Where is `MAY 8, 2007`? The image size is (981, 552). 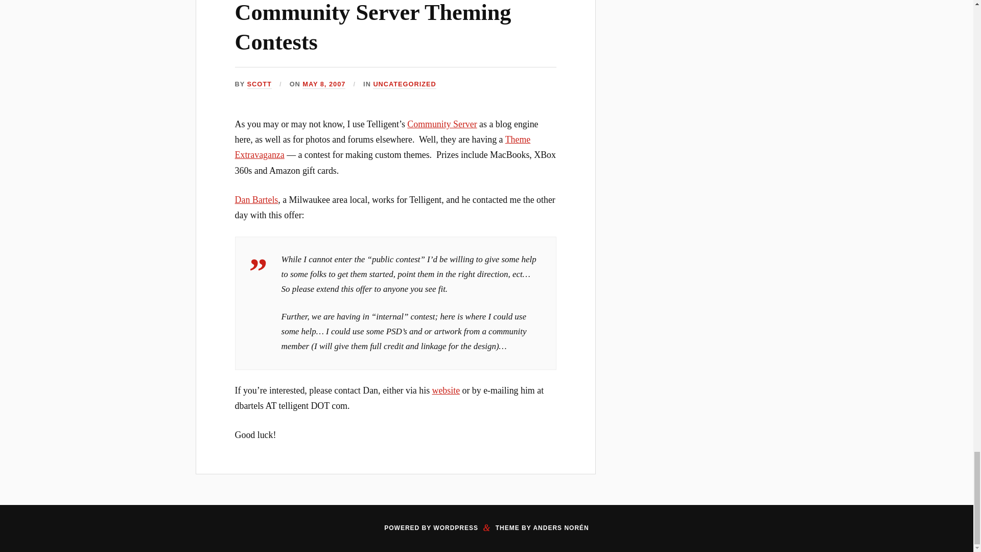
MAY 8, 2007 is located at coordinates (323, 84).